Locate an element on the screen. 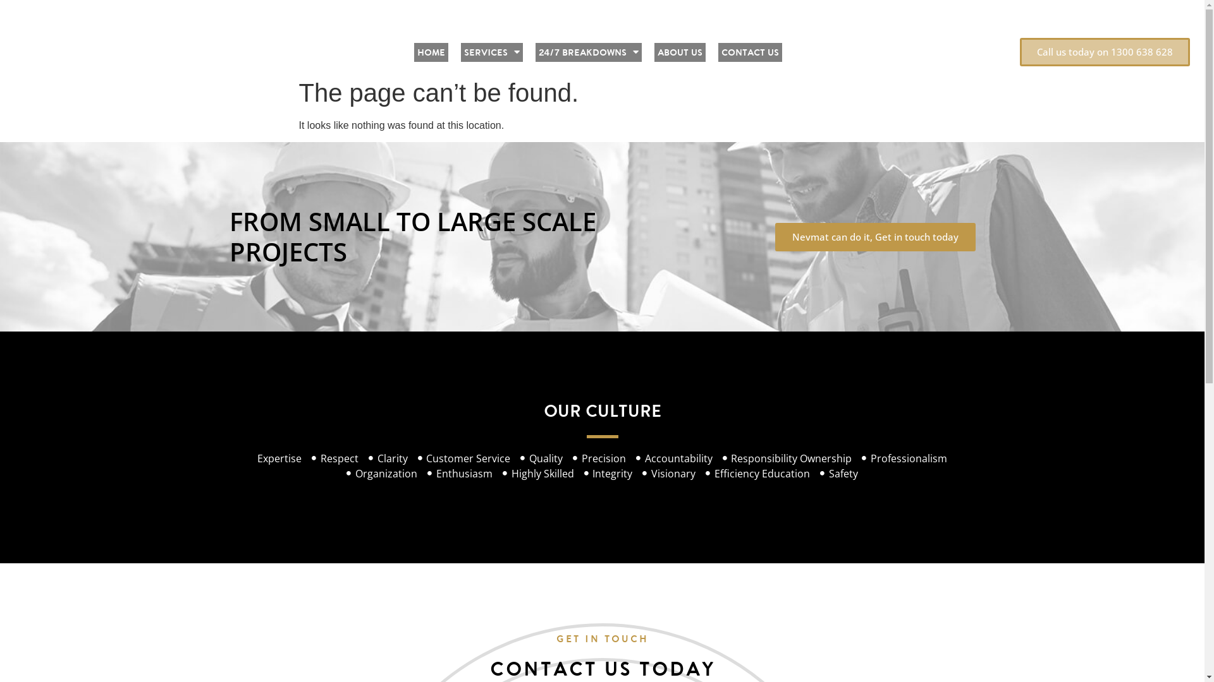 The width and height of the screenshot is (1214, 682). SERVICES is located at coordinates (492, 52).